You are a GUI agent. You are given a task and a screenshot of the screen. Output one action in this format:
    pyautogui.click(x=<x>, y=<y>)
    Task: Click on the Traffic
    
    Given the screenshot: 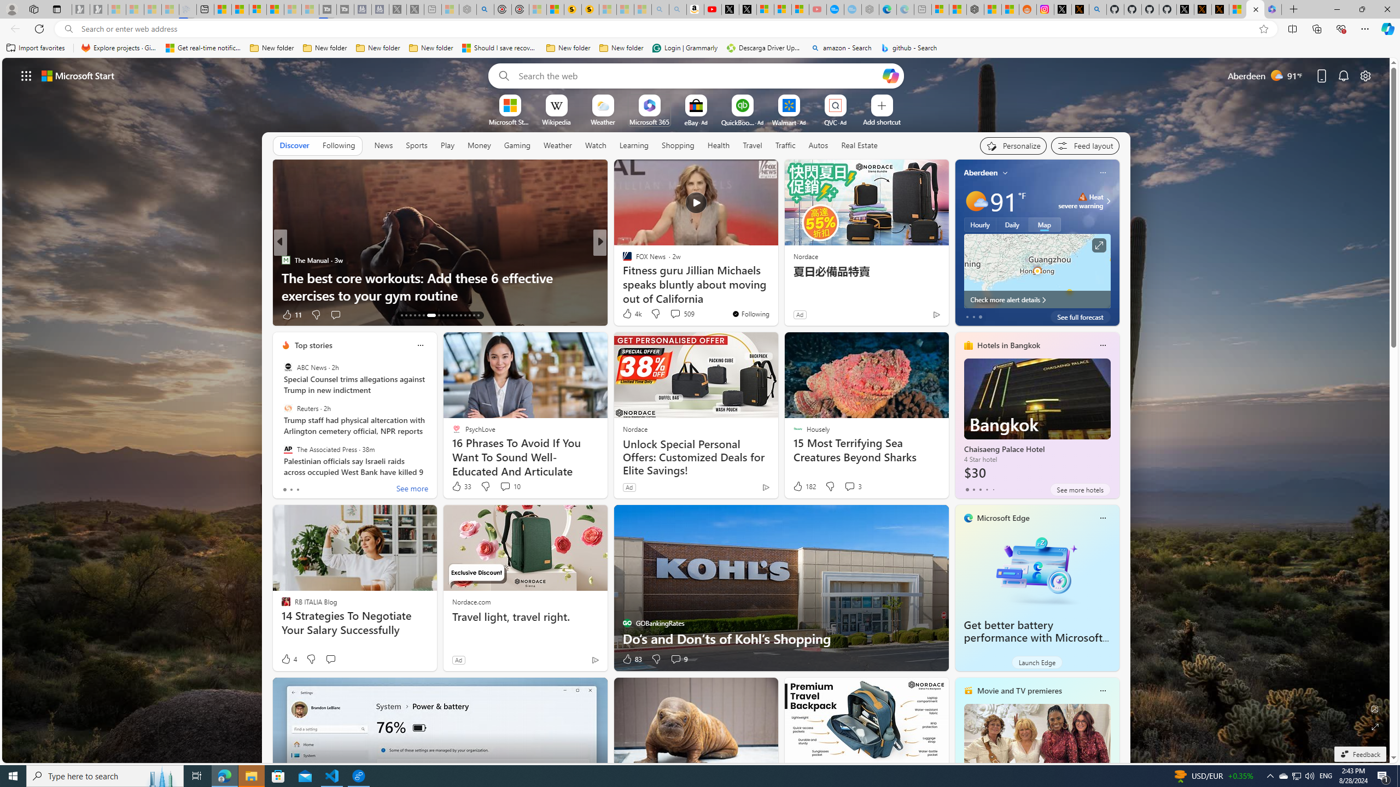 What is the action you would take?
    pyautogui.click(x=785, y=145)
    